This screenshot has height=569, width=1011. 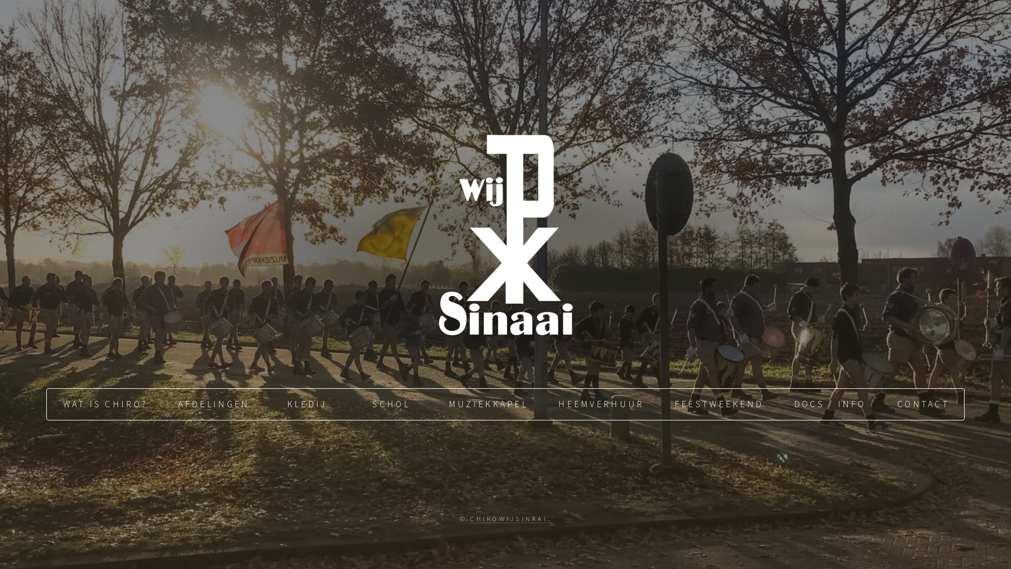 I want to click on SCHOL, so click(x=390, y=405).